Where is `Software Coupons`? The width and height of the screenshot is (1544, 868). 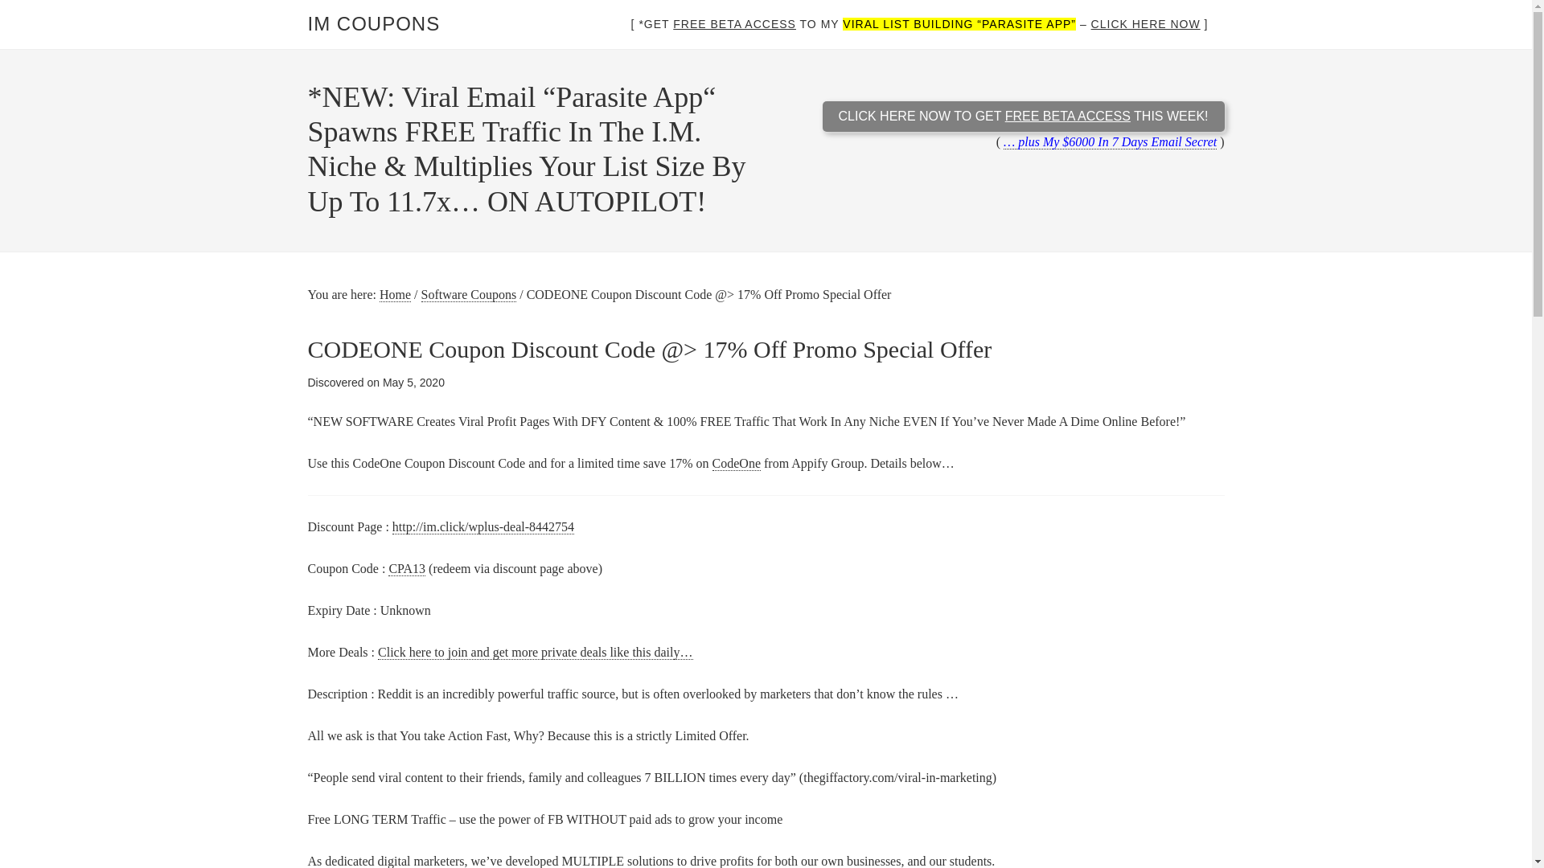
Software Coupons is located at coordinates (470, 294).